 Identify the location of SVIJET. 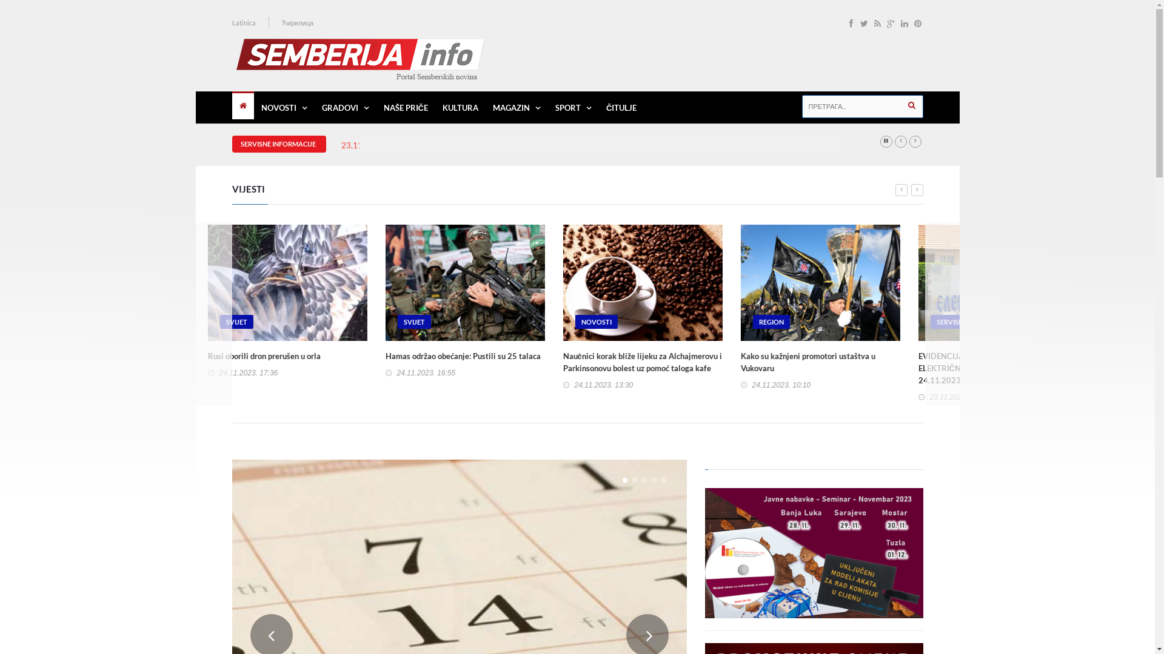
(439, 322).